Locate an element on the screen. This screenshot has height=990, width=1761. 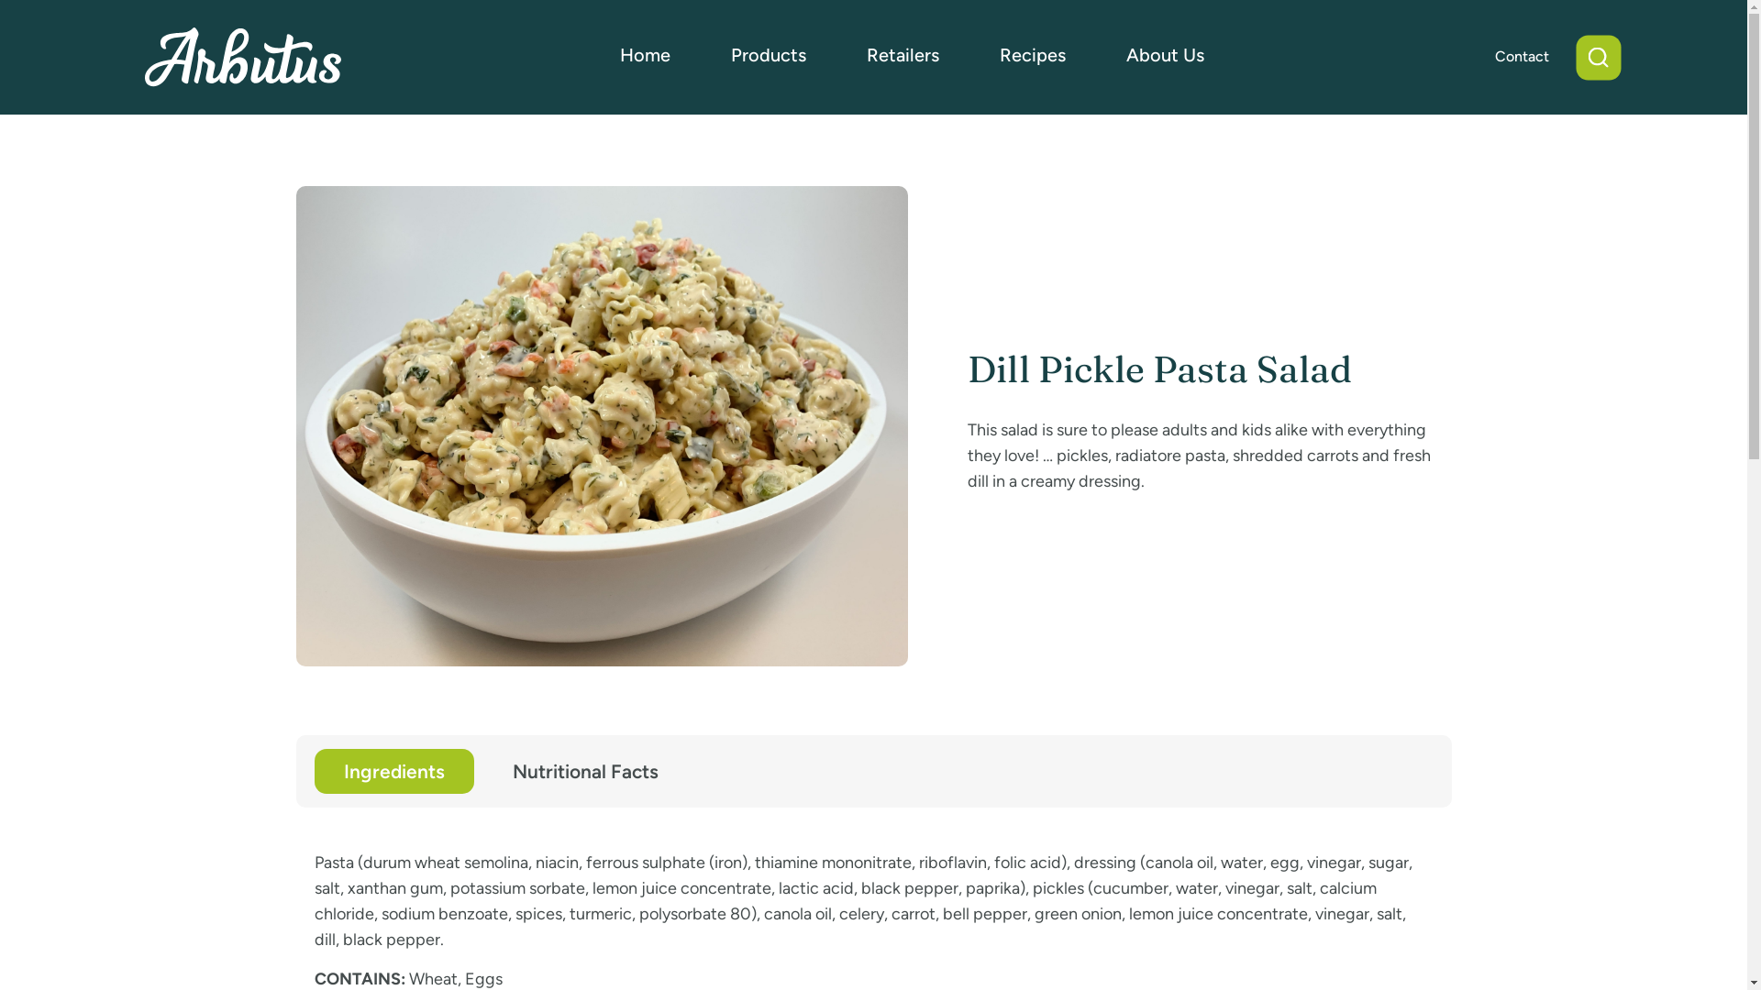
Ingredients is located at coordinates (393, 772).